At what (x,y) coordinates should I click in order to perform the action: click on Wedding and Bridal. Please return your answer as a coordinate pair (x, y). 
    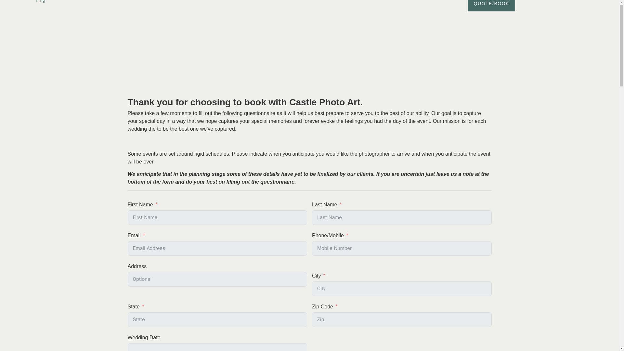
    Looking at the image, I should click on (216, 2).